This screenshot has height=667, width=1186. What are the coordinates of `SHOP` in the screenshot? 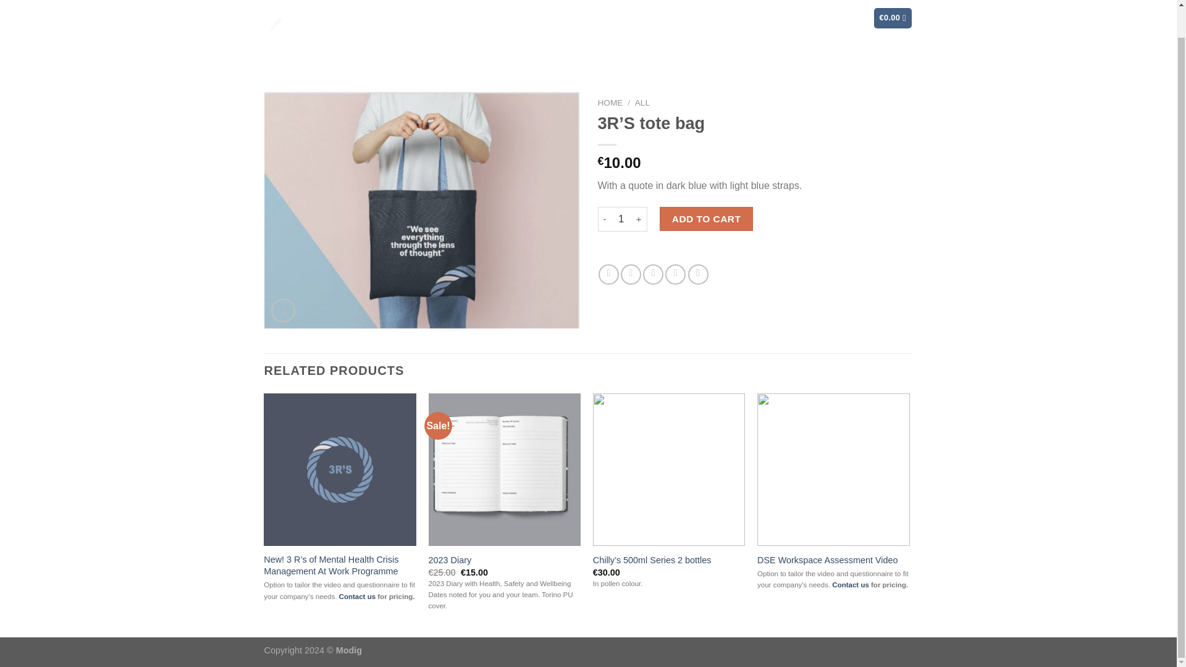 It's located at (755, 18).